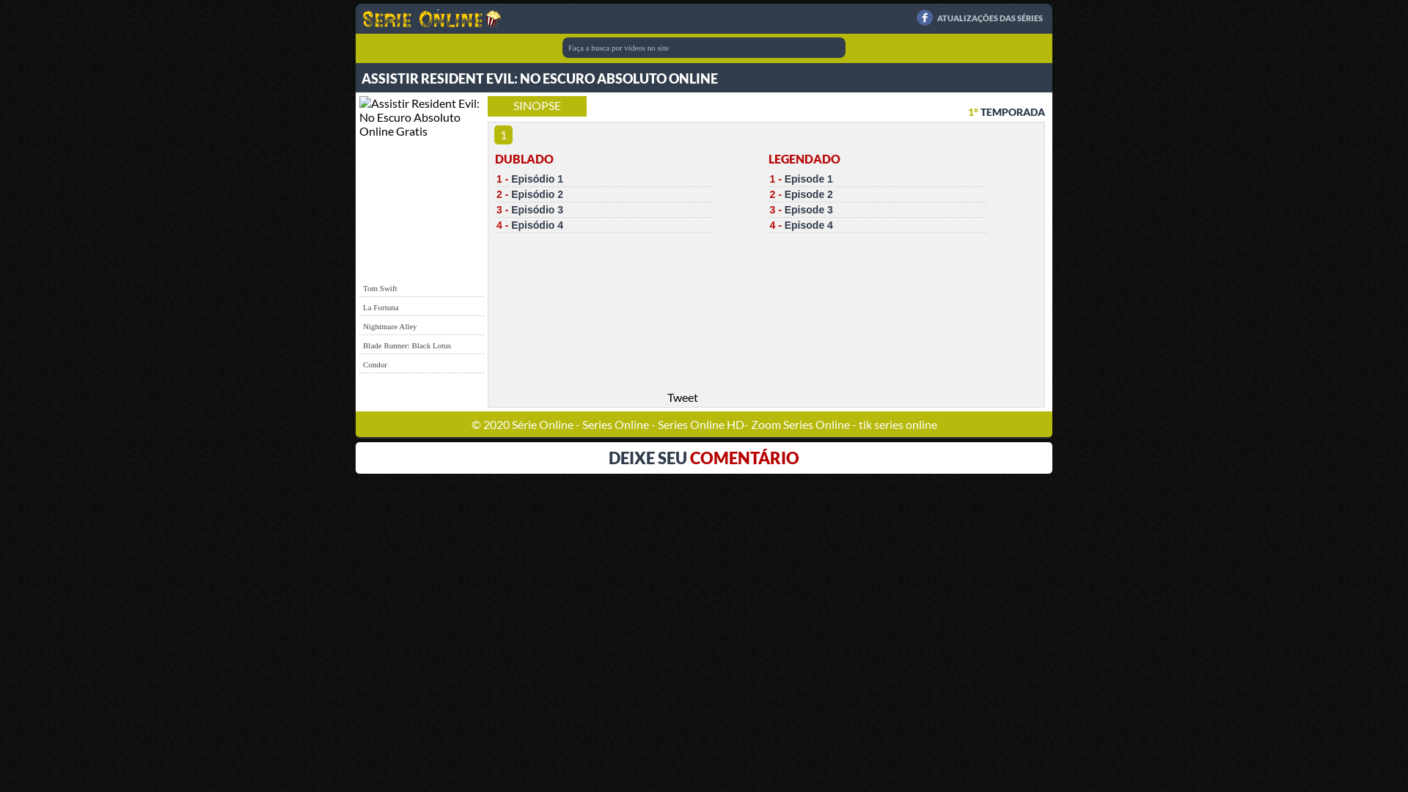  Describe the element at coordinates (809, 179) in the screenshot. I see `Episode 1` at that location.